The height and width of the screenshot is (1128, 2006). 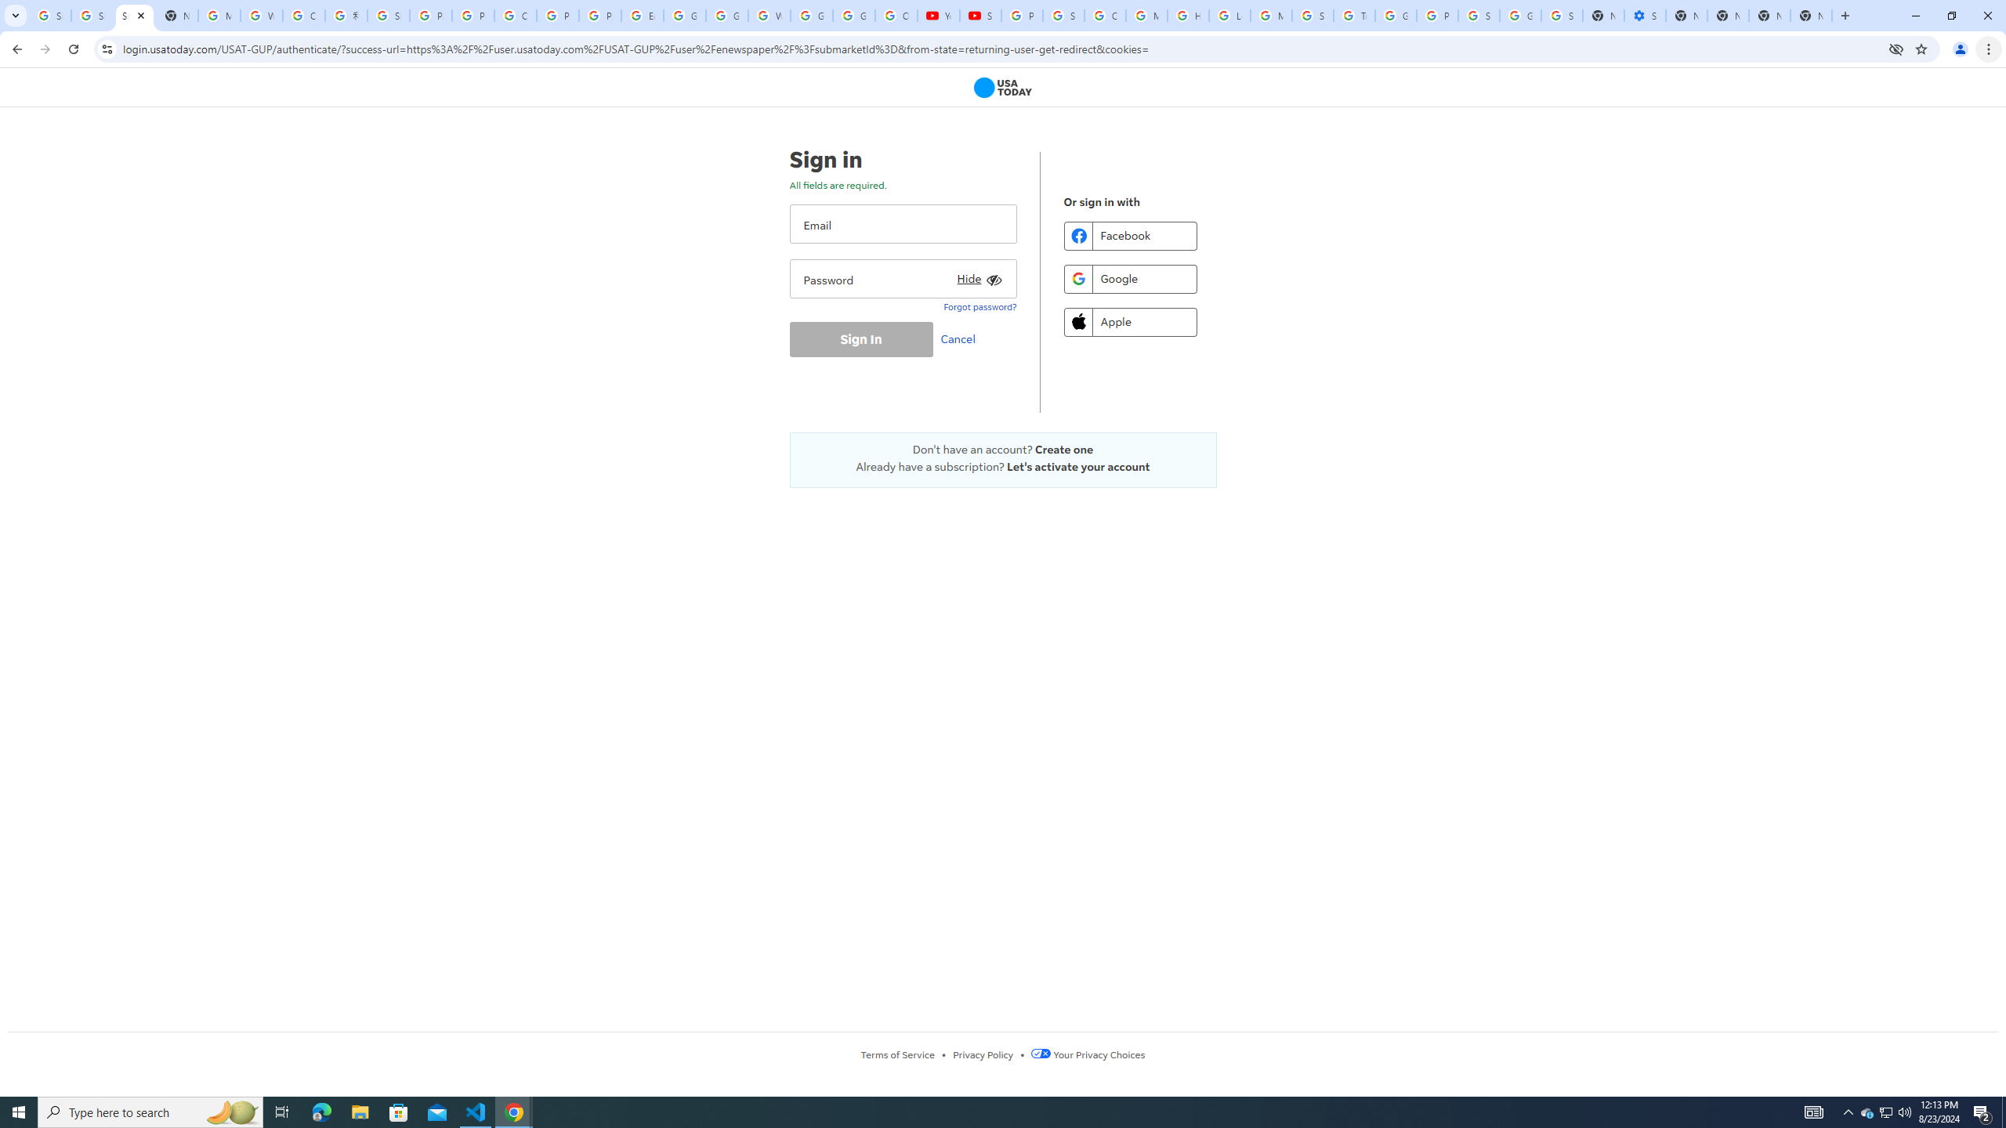 I want to click on Already have a subscription? Let's activate your account, so click(x=1003, y=467).